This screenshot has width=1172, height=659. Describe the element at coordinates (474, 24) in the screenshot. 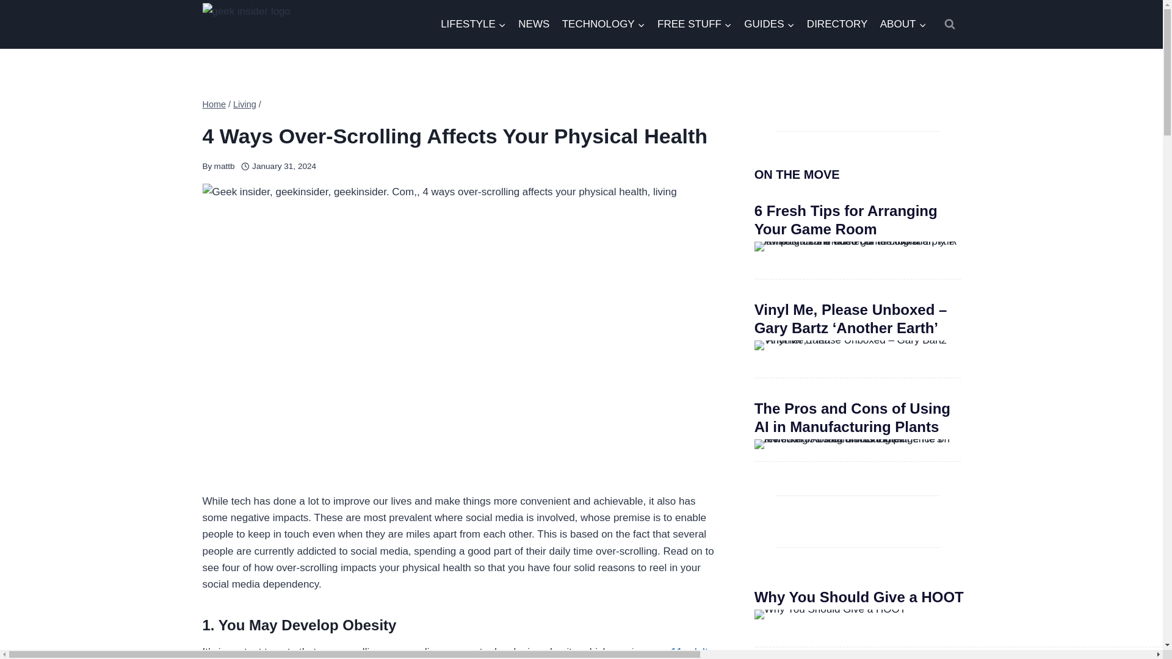

I see `LIFESTYLE` at that location.